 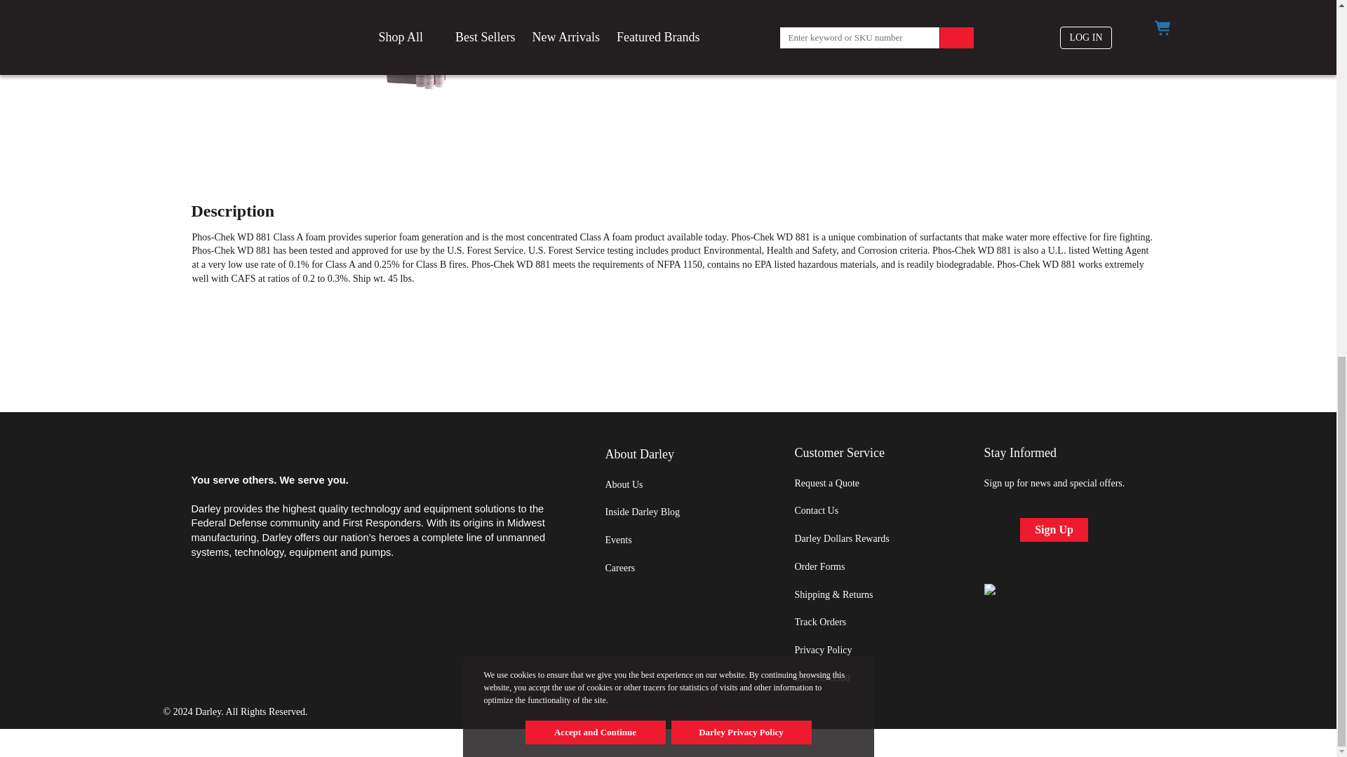 I want to click on Careers, so click(x=619, y=568).